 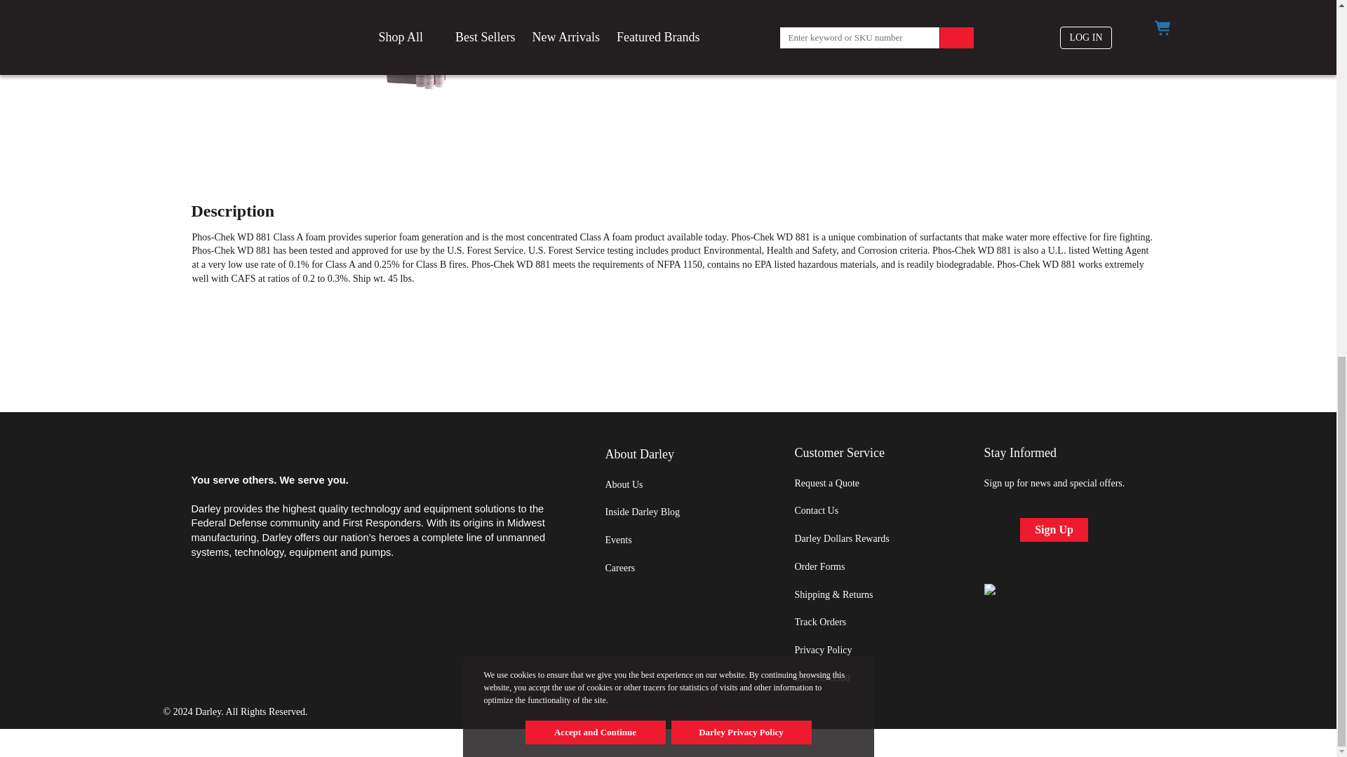 I want to click on Careers, so click(x=619, y=568).